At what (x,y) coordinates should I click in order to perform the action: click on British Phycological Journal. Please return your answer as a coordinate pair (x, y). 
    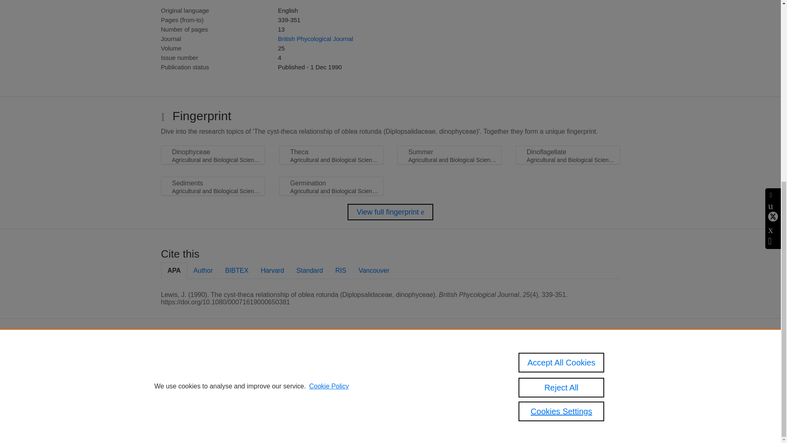
    Looking at the image, I should click on (315, 39).